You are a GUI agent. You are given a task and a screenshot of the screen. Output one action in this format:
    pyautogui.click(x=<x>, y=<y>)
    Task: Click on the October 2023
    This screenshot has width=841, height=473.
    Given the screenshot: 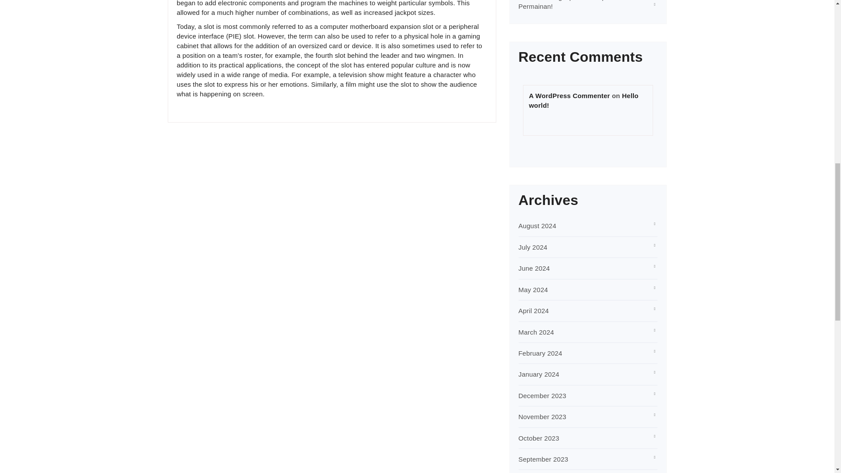 What is the action you would take?
    pyautogui.click(x=539, y=438)
    